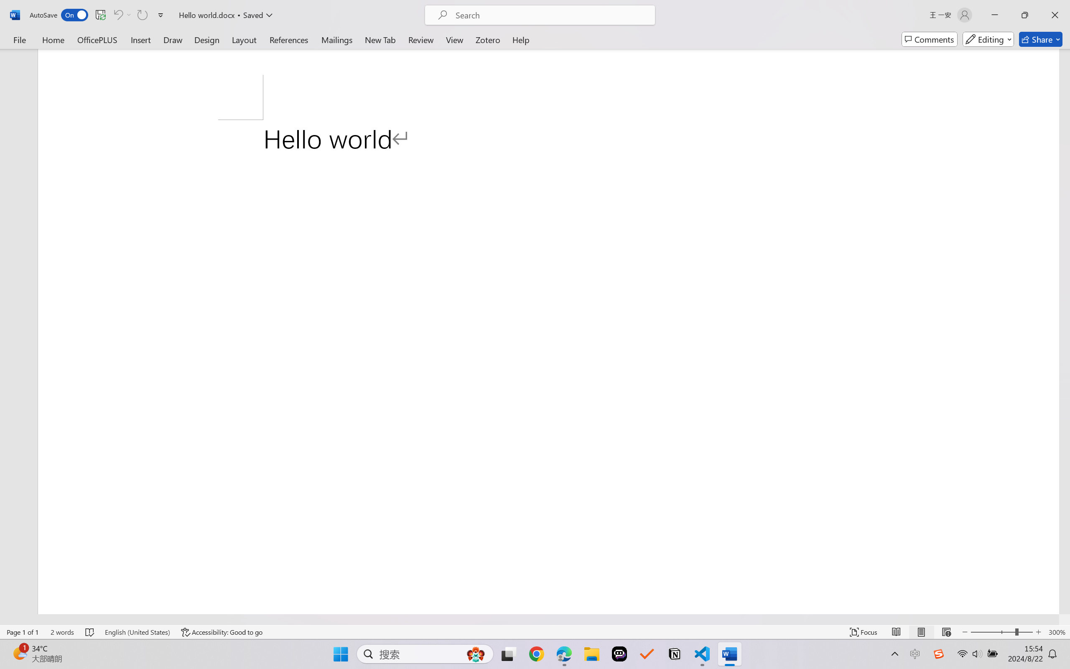 This screenshot has height=669, width=1070. I want to click on Zoom Out, so click(993, 632).